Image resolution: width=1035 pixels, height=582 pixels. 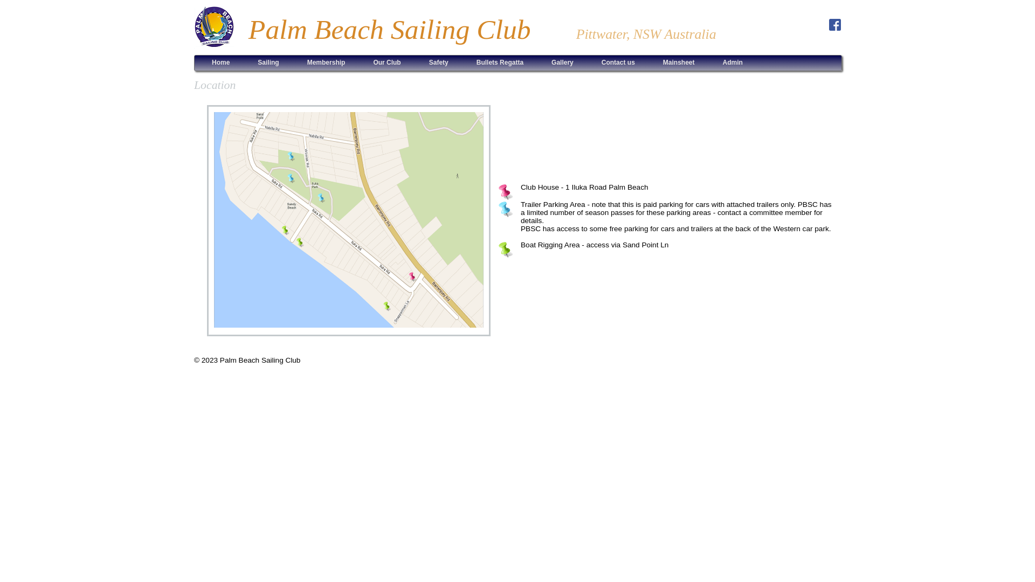 What do you see at coordinates (732, 63) in the screenshot?
I see `Admin` at bounding box center [732, 63].